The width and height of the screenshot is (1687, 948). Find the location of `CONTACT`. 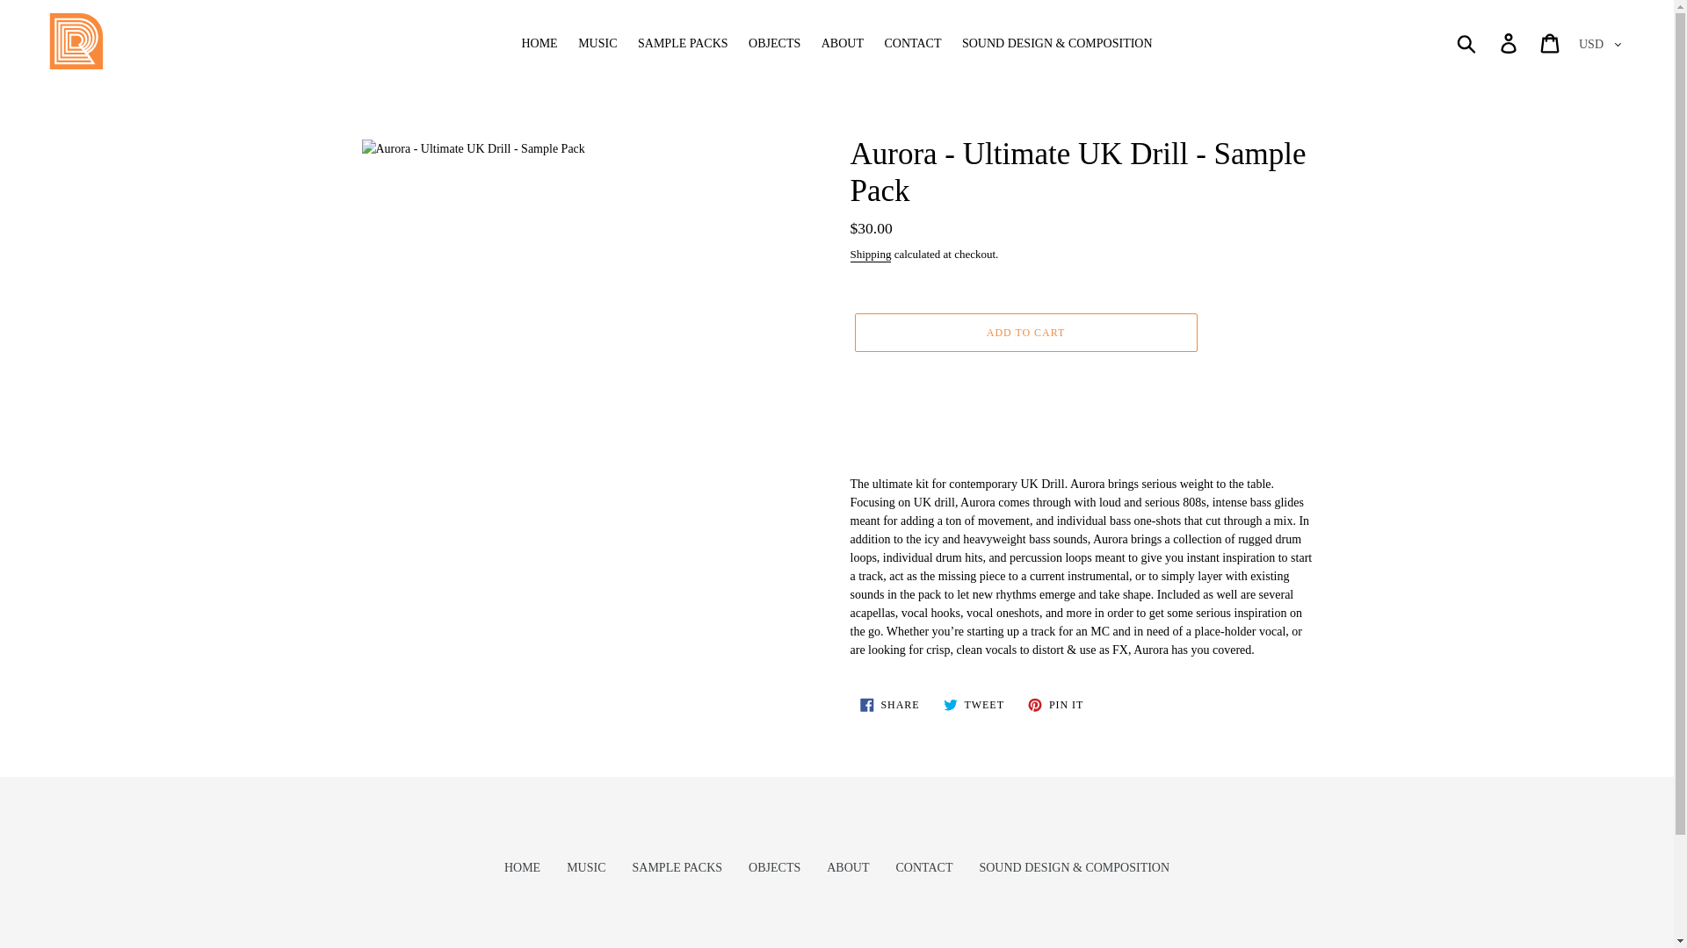

CONTACT is located at coordinates (924, 867).